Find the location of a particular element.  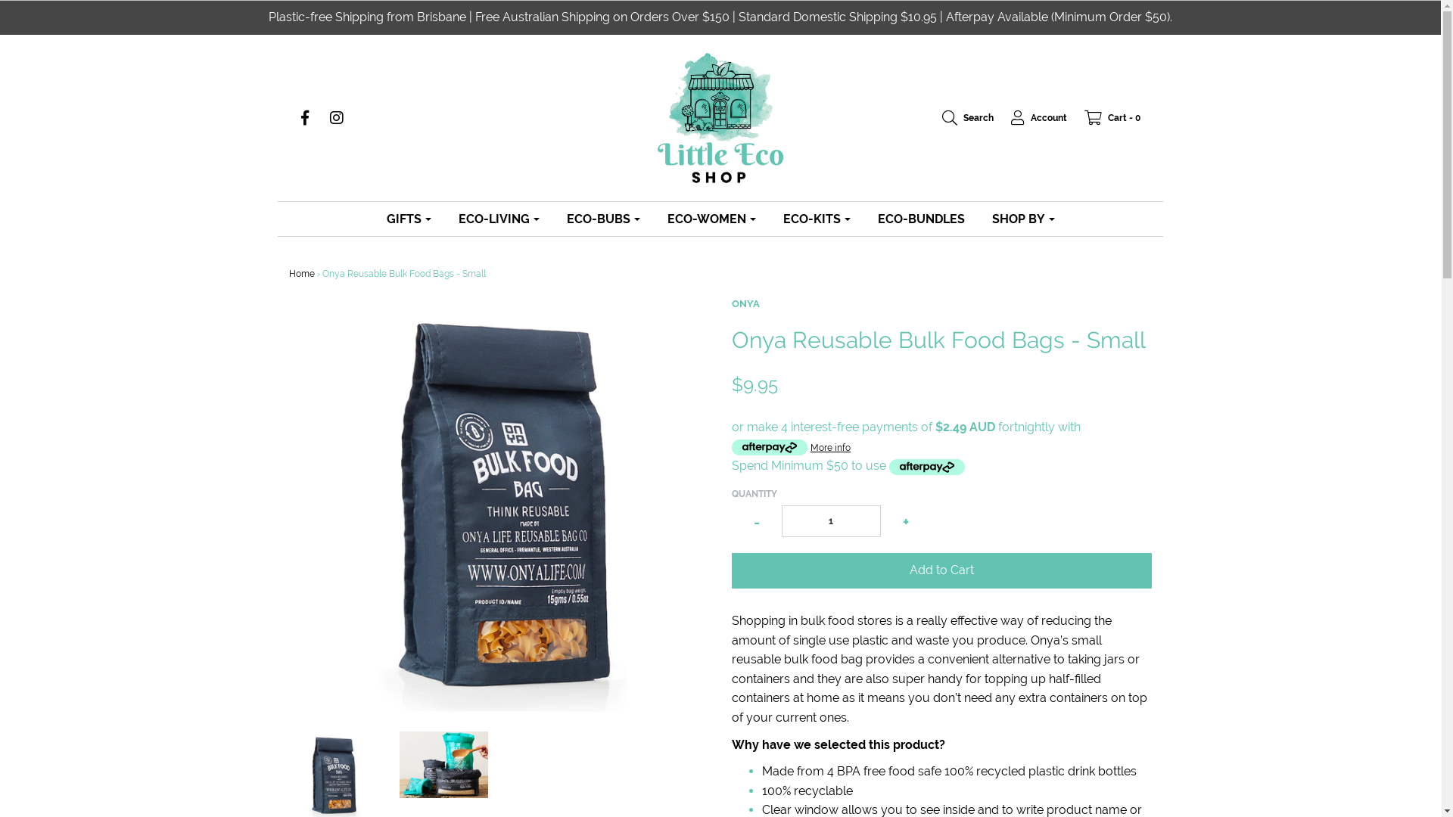

Home is located at coordinates (302, 274).